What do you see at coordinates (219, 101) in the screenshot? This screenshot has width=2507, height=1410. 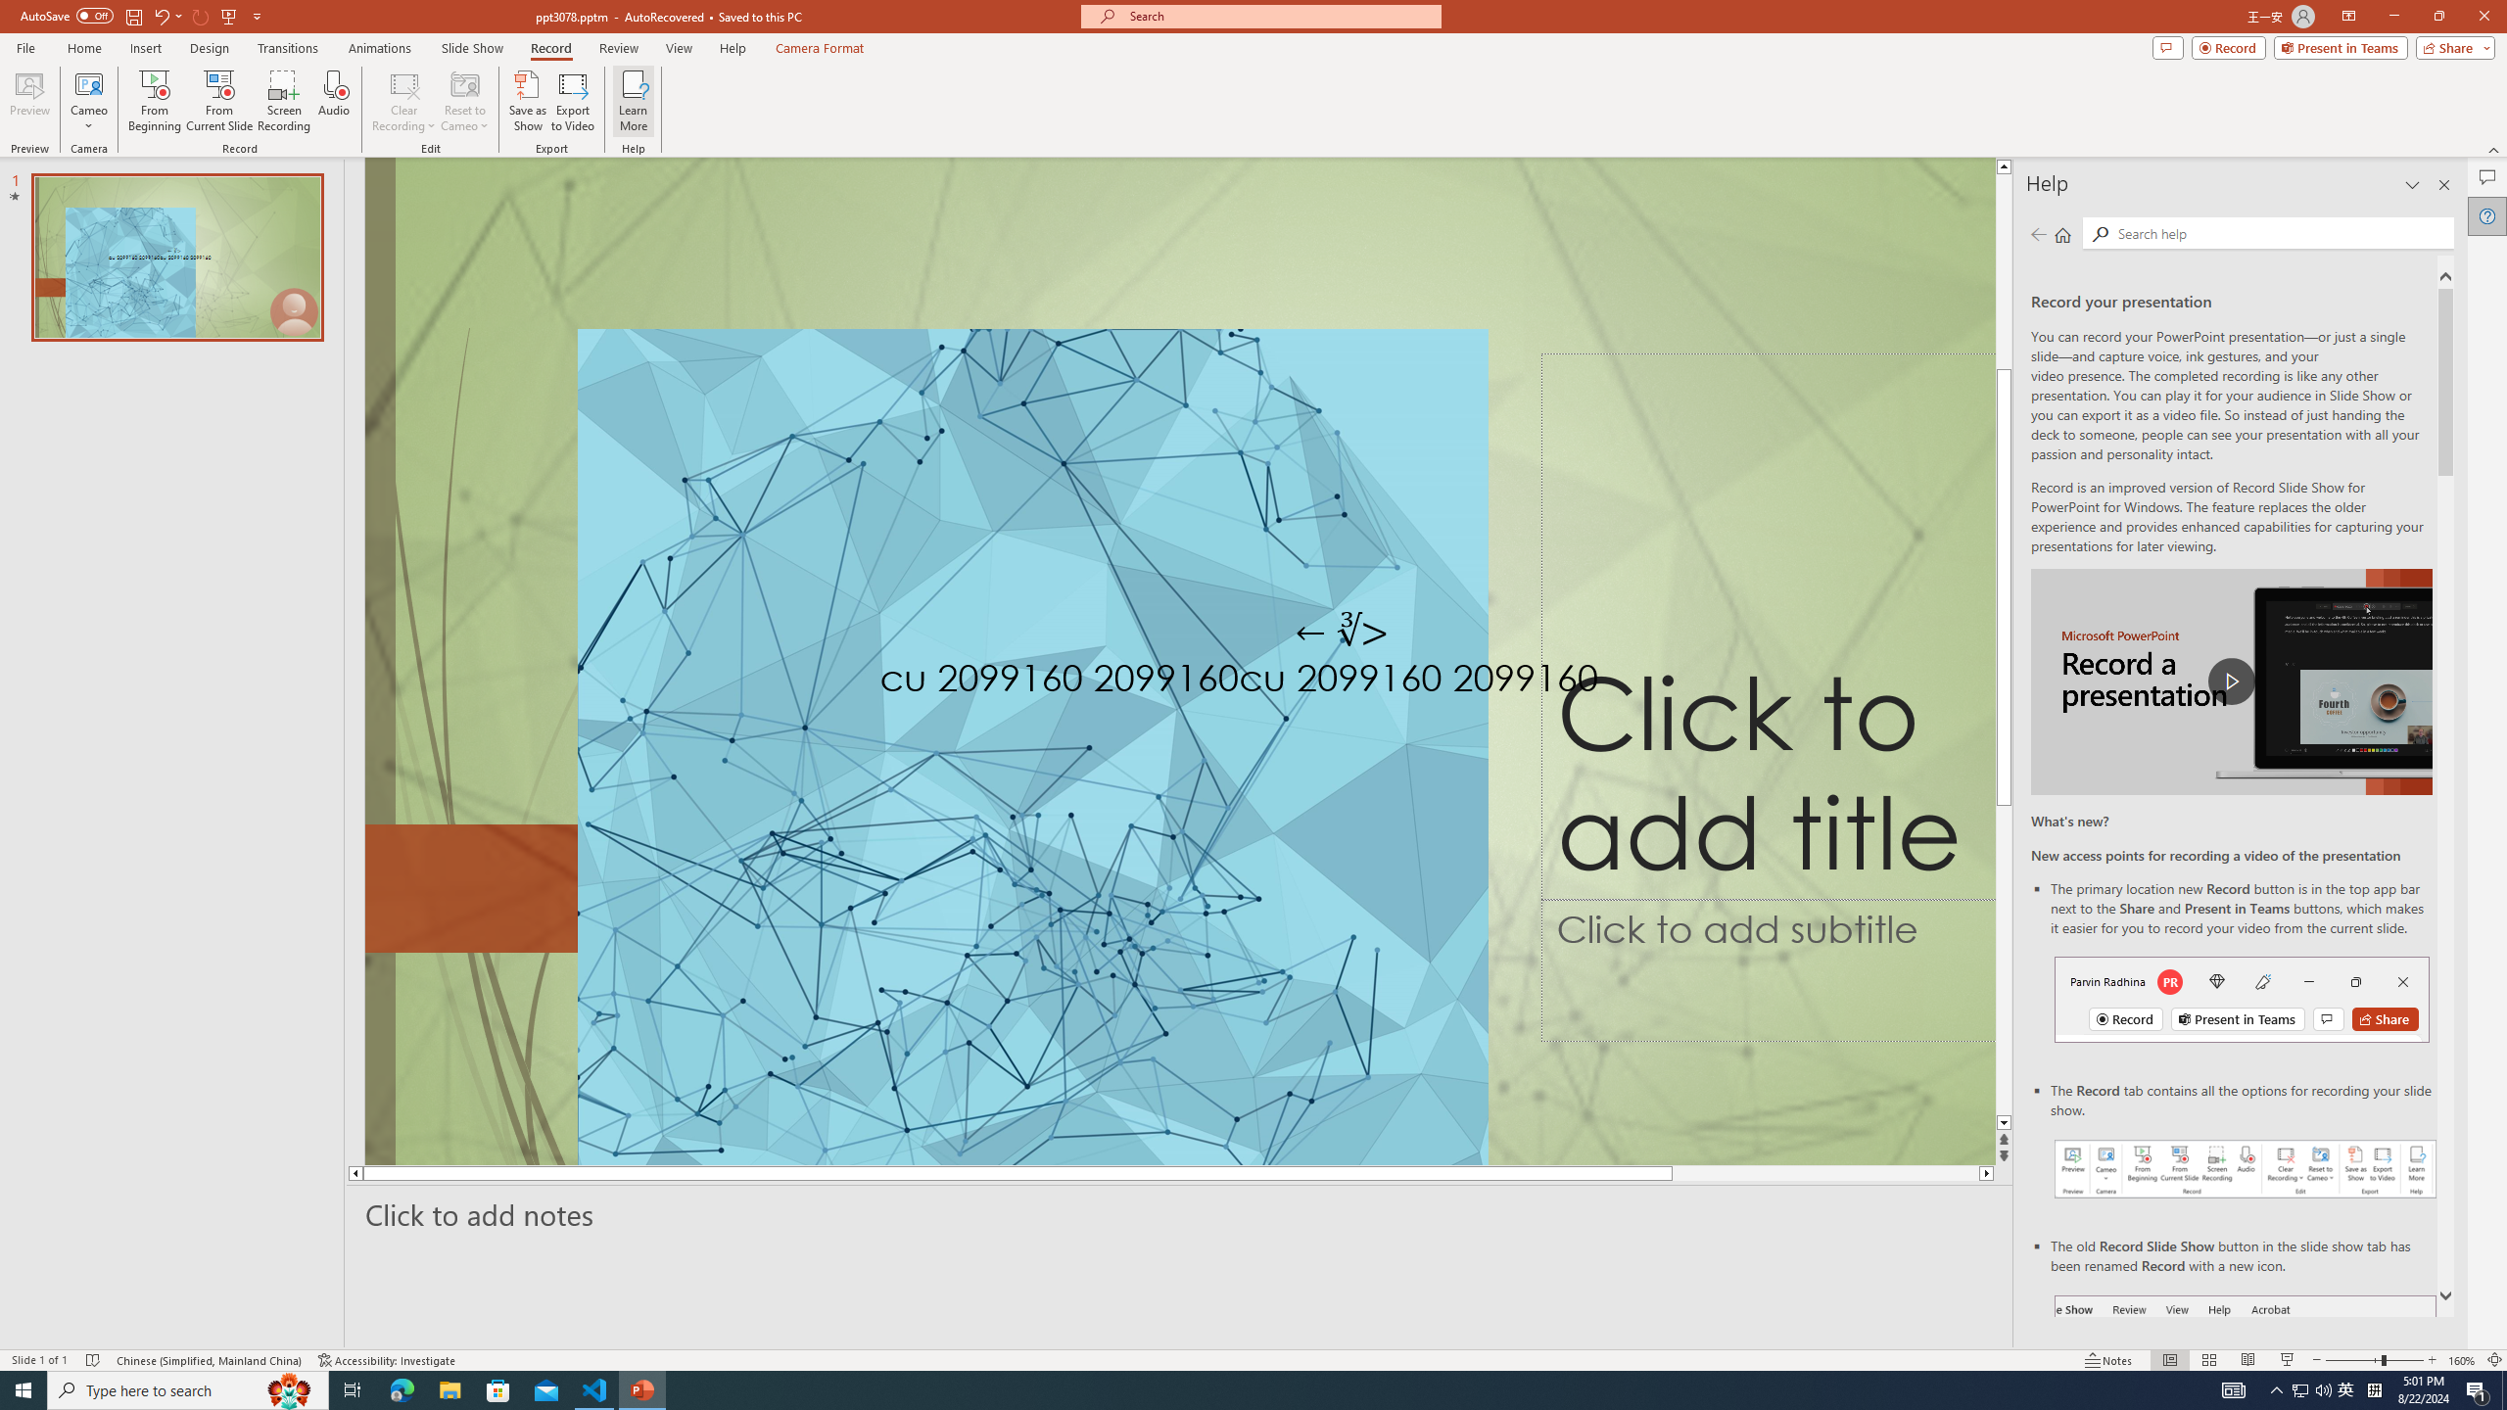 I see `From Current Slide...` at bounding box center [219, 101].